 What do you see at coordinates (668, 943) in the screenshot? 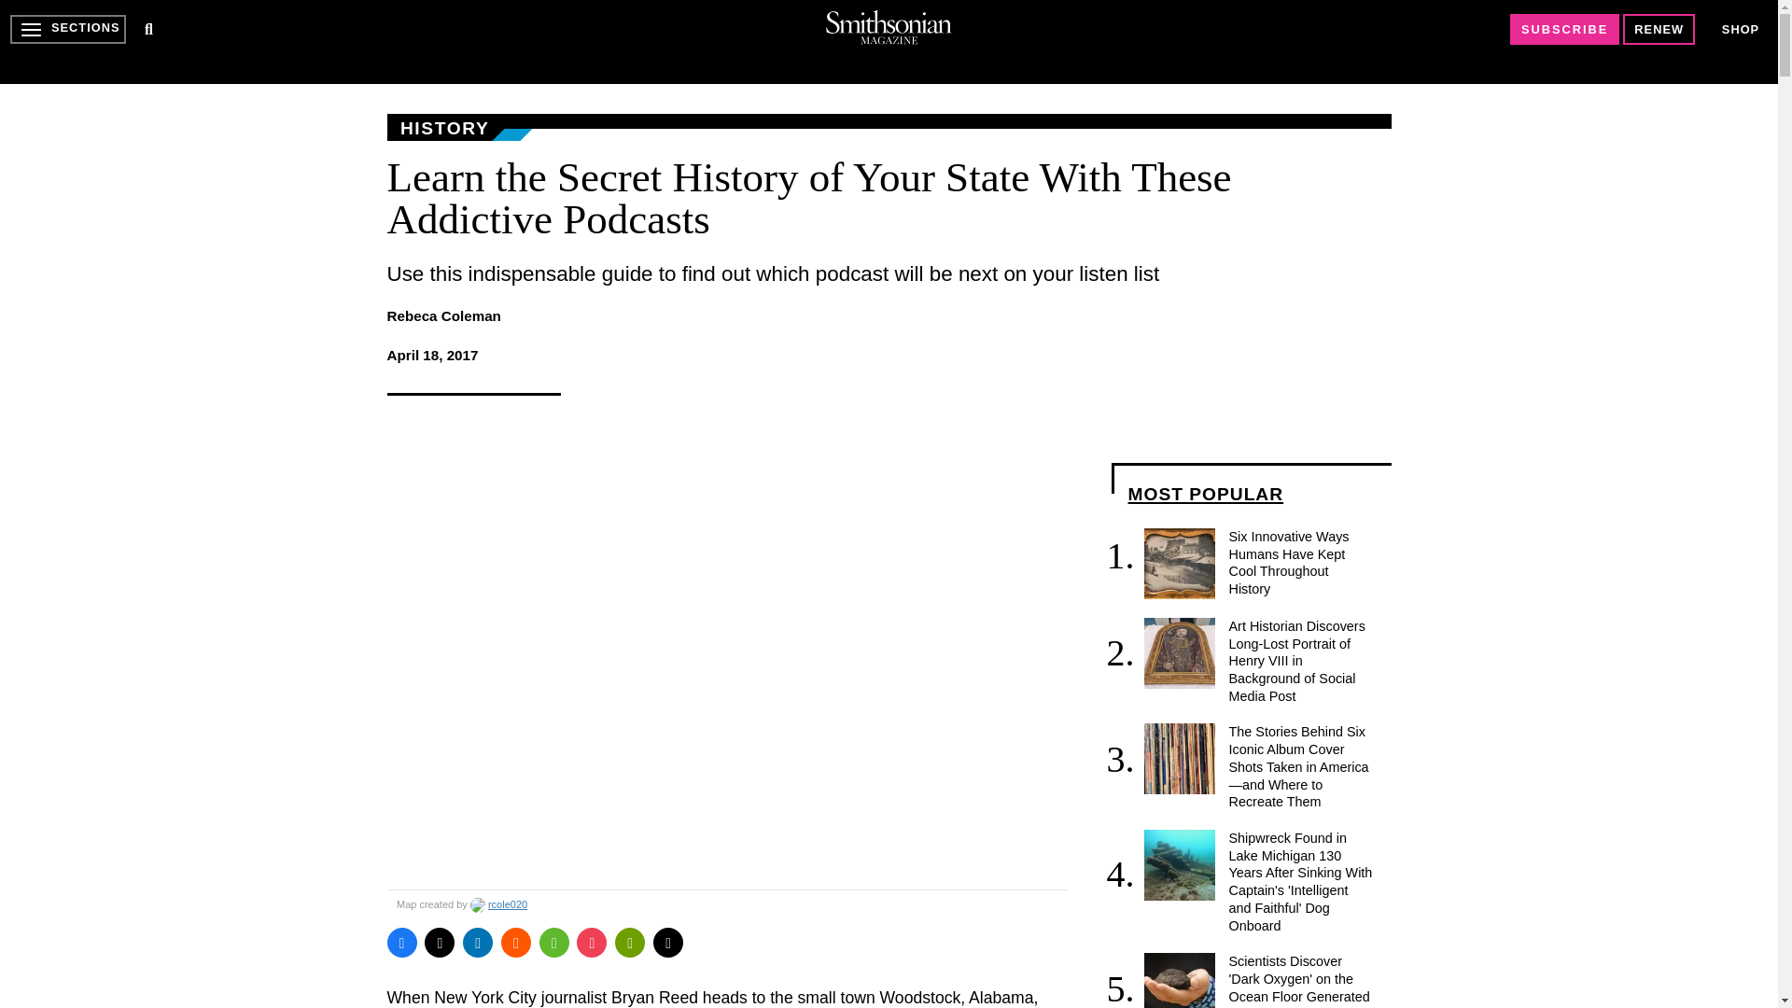
I see `Email` at bounding box center [668, 943].